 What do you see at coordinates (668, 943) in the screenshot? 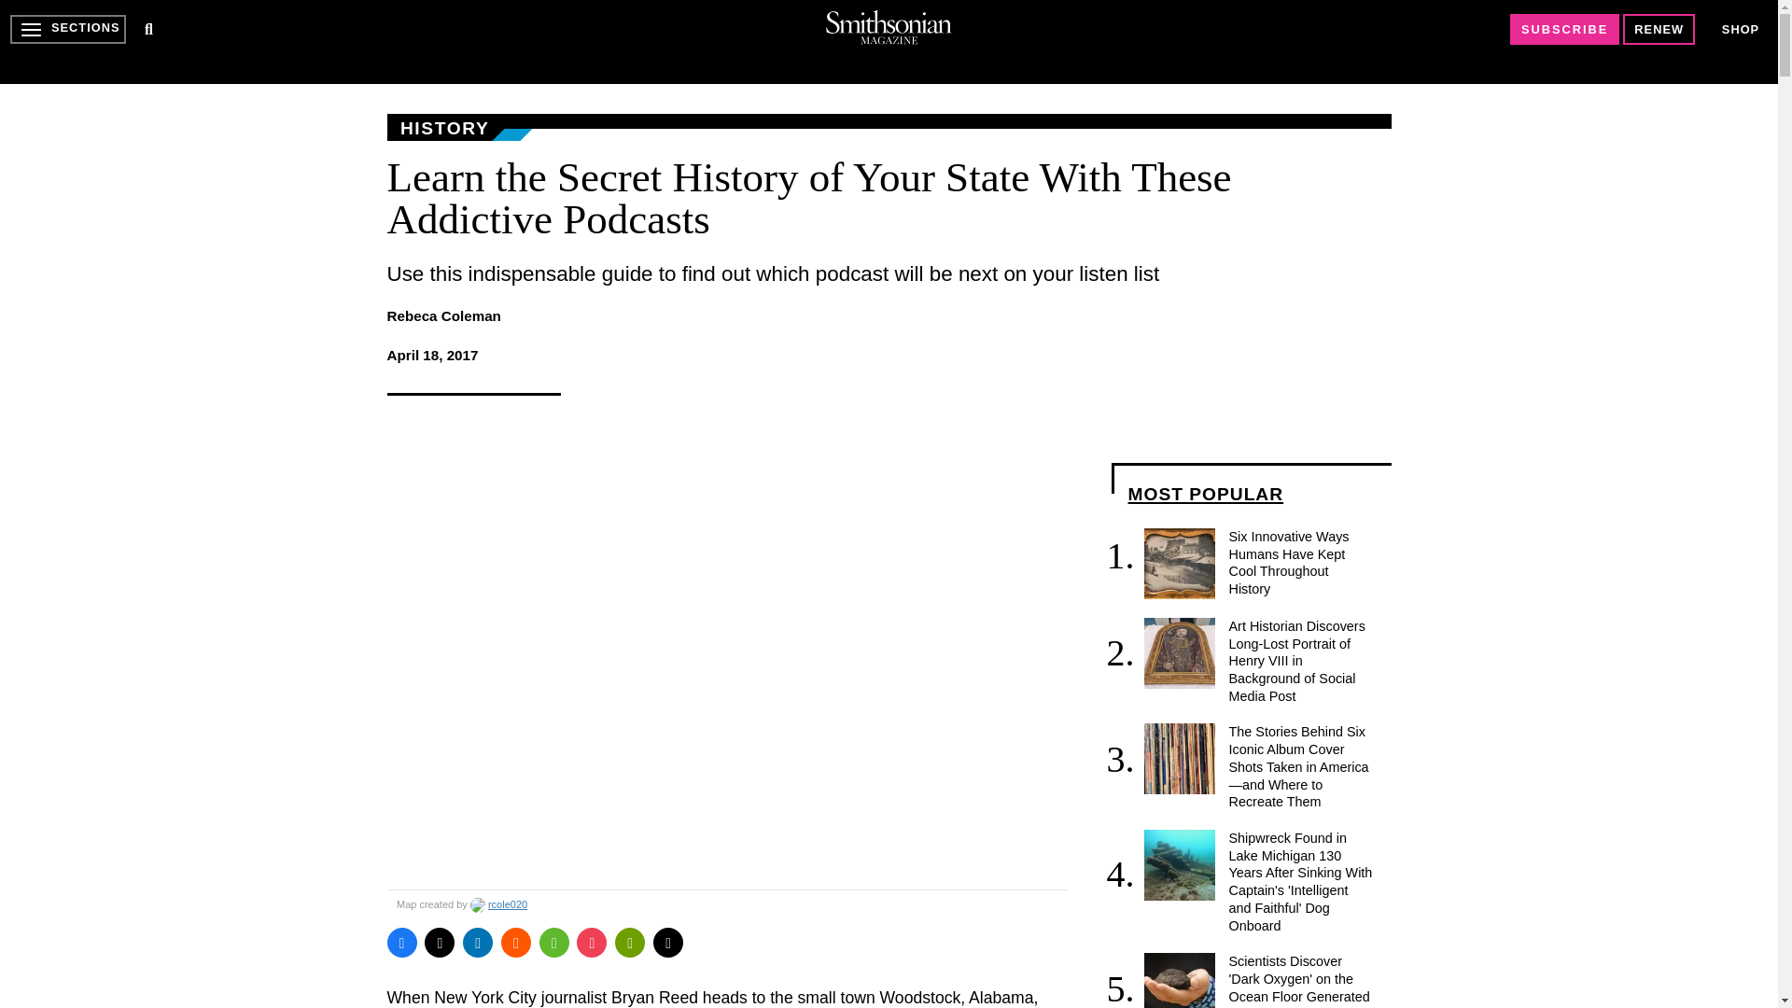
I see `Email` at bounding box center [668, 943].